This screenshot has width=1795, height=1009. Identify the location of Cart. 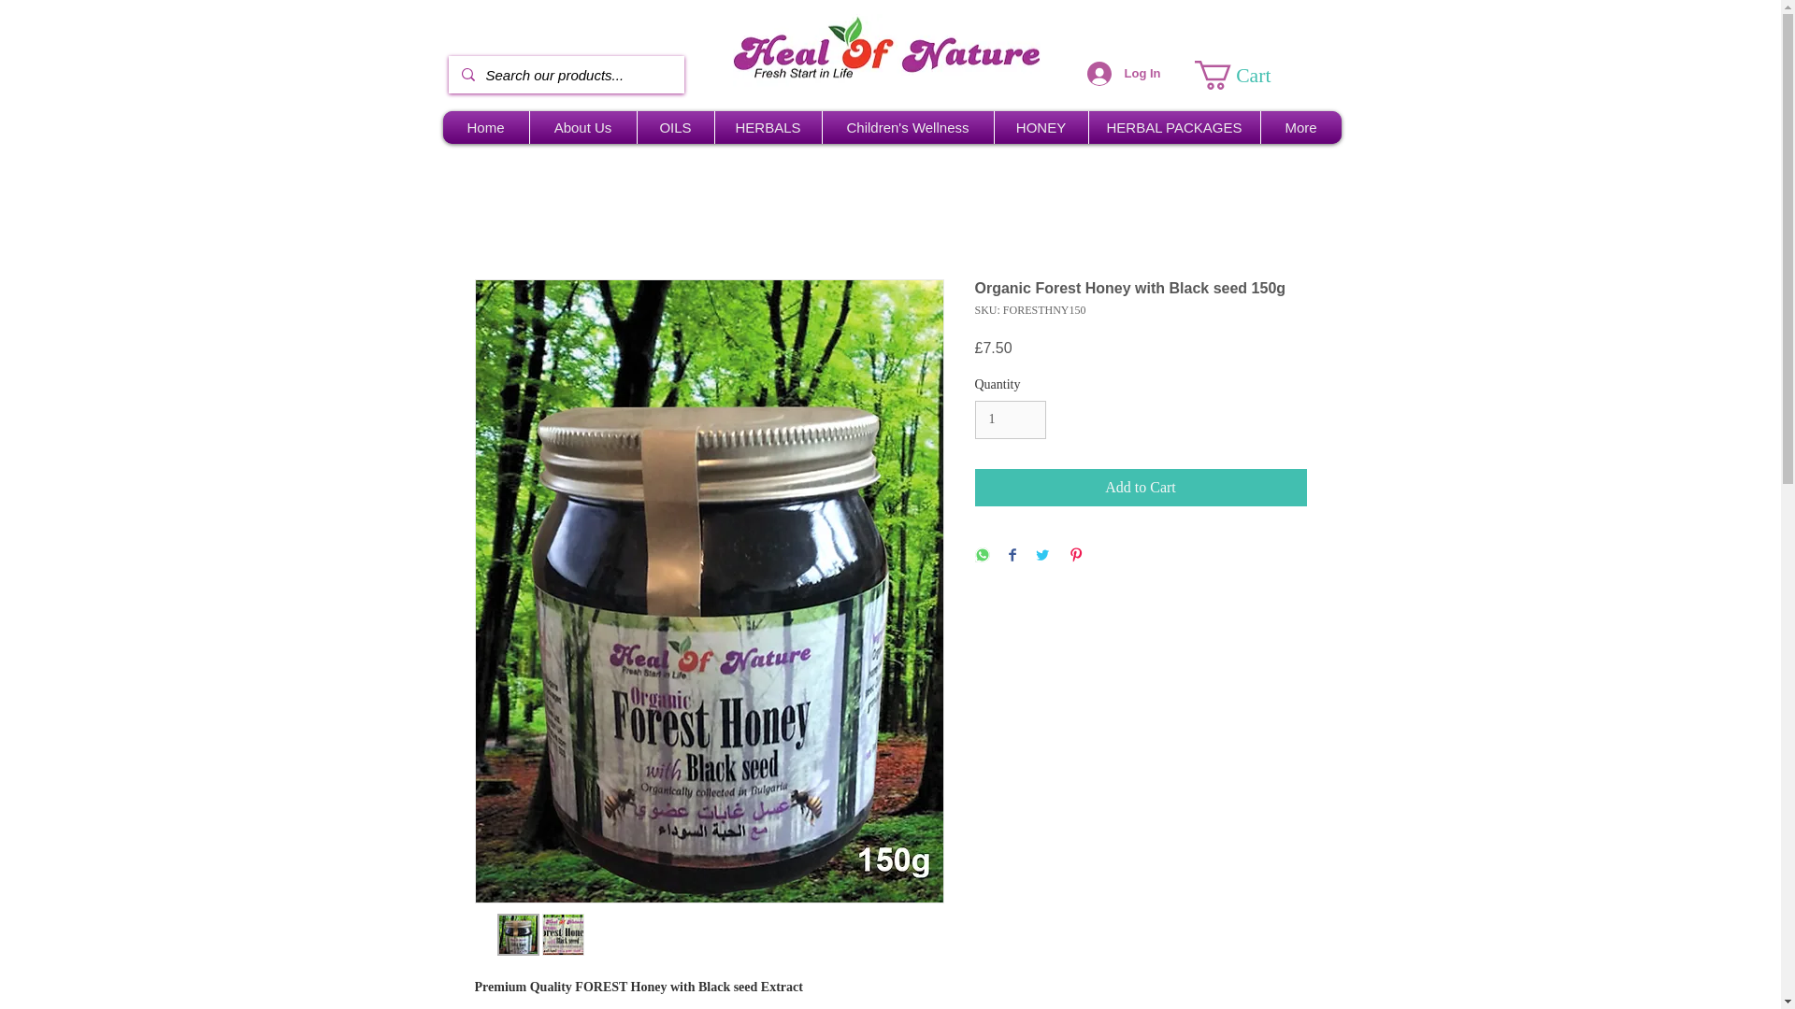
(1249, 75).